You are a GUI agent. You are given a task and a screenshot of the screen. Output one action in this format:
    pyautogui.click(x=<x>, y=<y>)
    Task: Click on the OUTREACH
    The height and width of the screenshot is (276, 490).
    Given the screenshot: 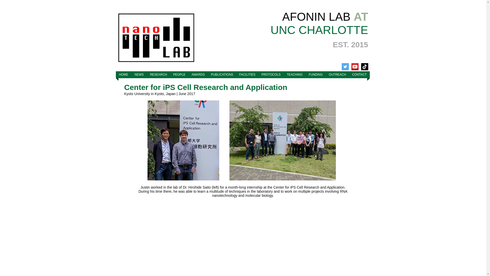 What is the action you would take?
    pyautogui.click(x=337, y=75)
    